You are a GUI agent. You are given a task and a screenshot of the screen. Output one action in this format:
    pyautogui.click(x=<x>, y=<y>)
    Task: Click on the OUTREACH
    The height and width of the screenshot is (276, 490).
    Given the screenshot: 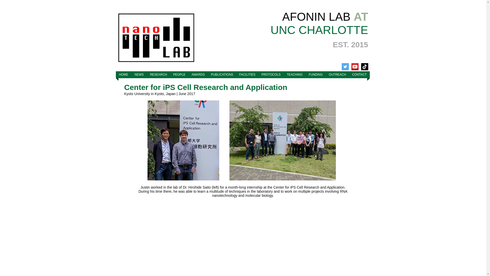 What is the action you would take?
    pyautogui.click(x=337, y=75)
    